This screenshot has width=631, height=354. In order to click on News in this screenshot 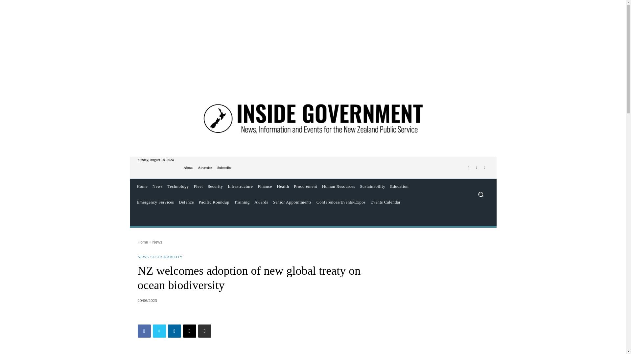, I will do `click(157, 186)`.